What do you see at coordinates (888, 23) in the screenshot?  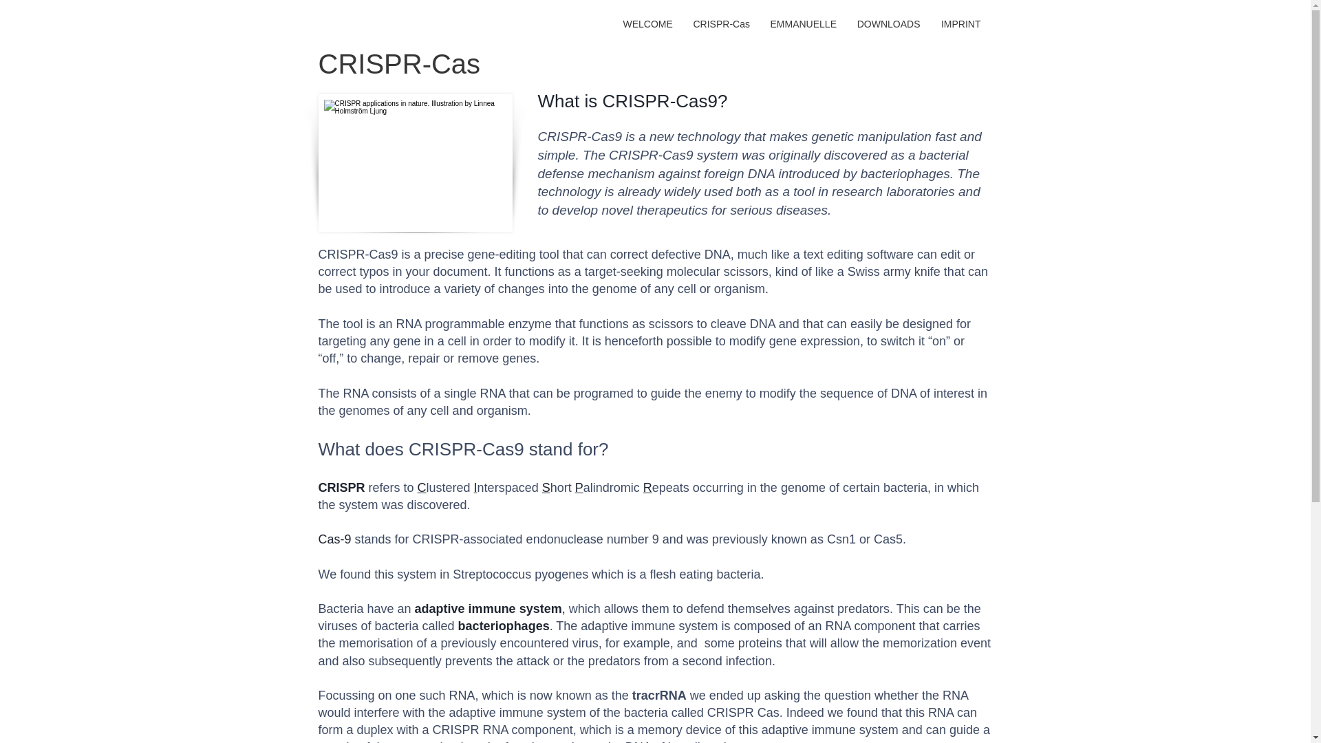 I see `DOWNLOADS` at bounding box center [888, 23].